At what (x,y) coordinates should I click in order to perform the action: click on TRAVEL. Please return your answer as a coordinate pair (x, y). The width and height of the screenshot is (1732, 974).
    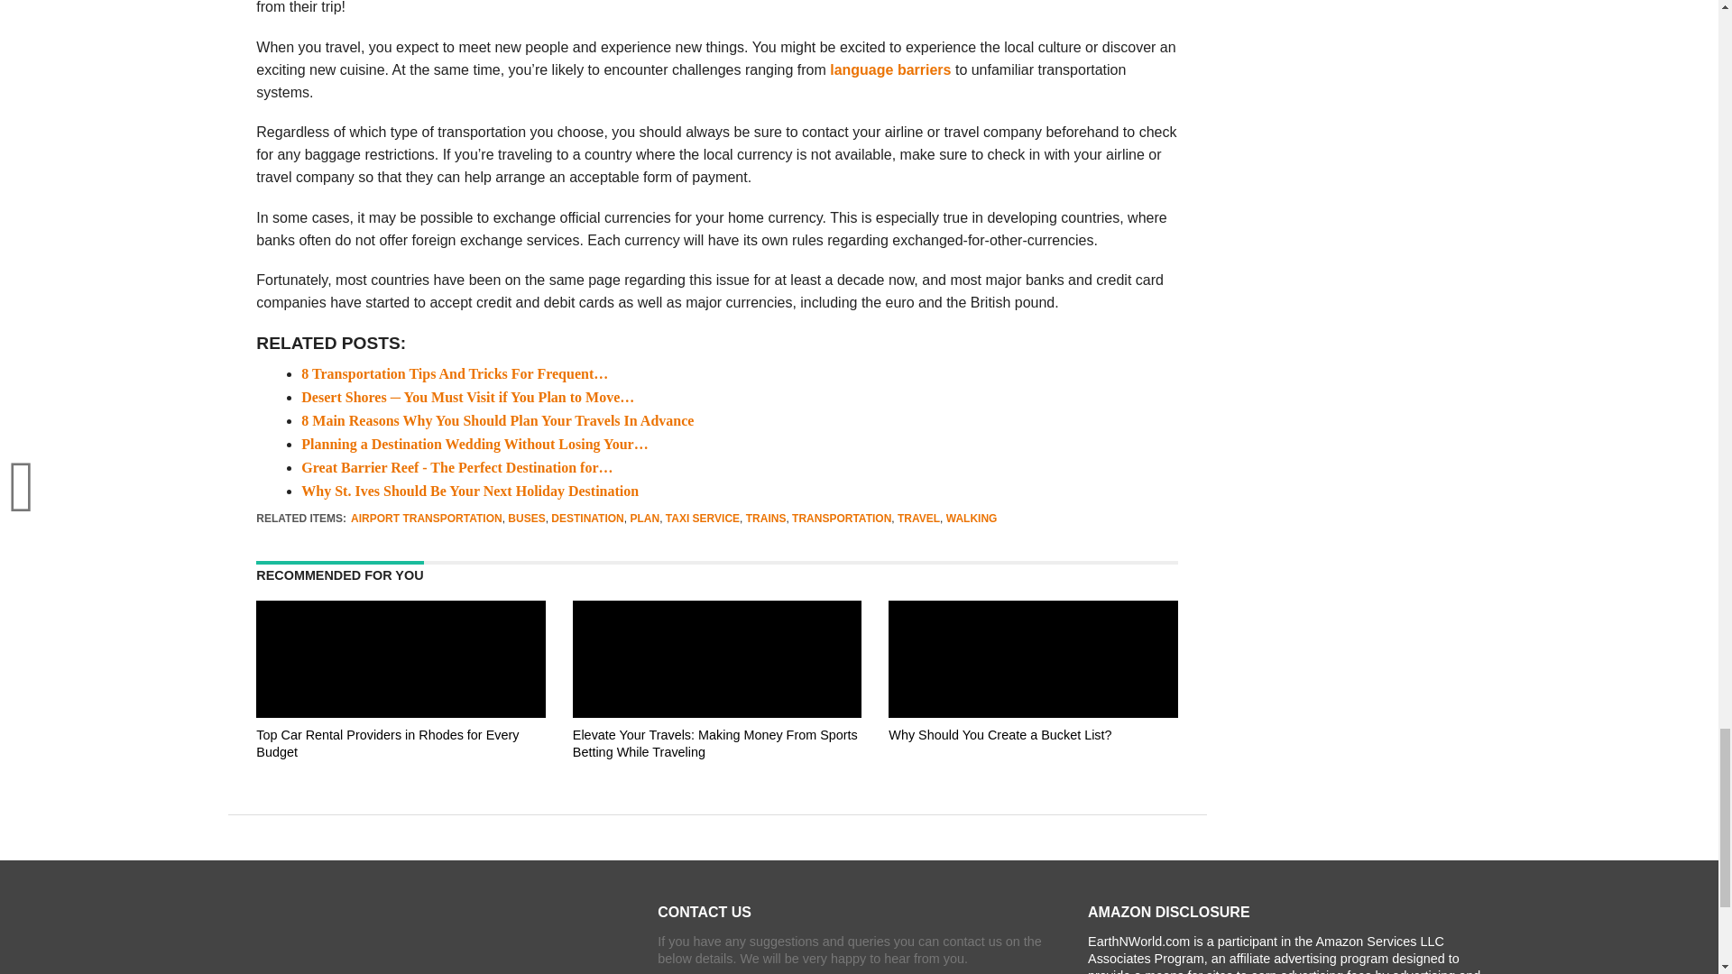
    Looking at the image, I should click on (918, 519).